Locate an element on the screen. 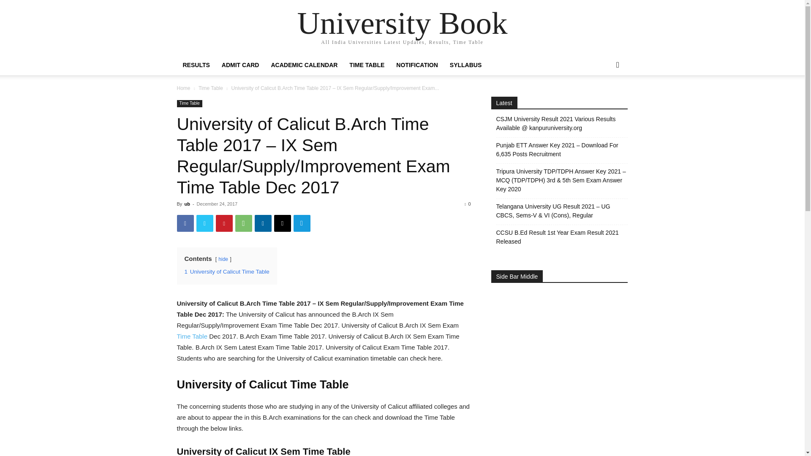 This screenshot has width=811, height=456. Telegram is located at coordinates (301, 223).